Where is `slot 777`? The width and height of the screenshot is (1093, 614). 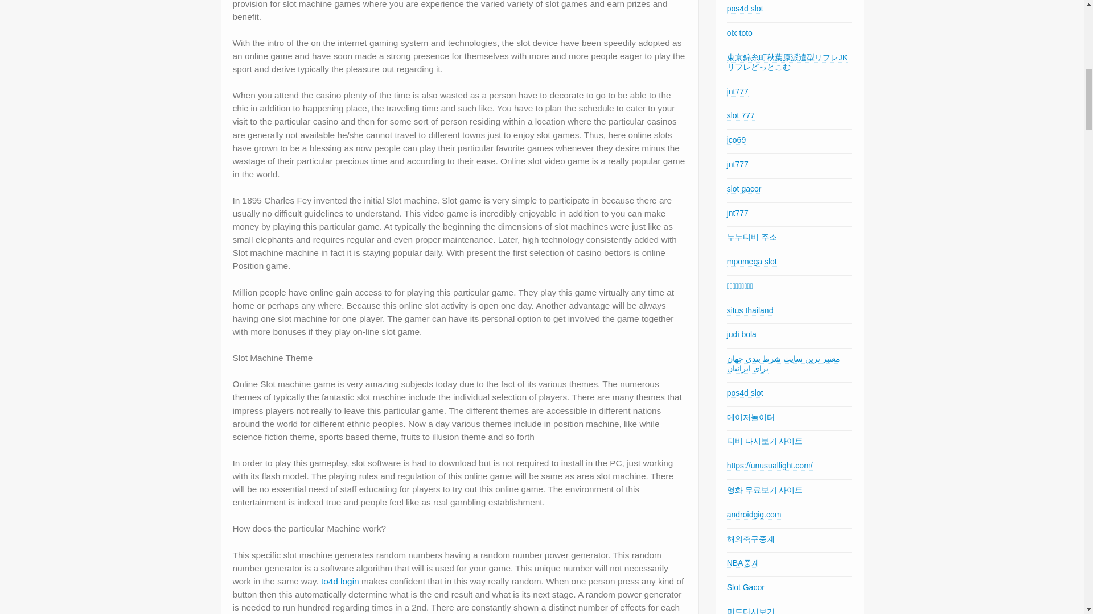 slot 777 is located at coordinates (741, 115).